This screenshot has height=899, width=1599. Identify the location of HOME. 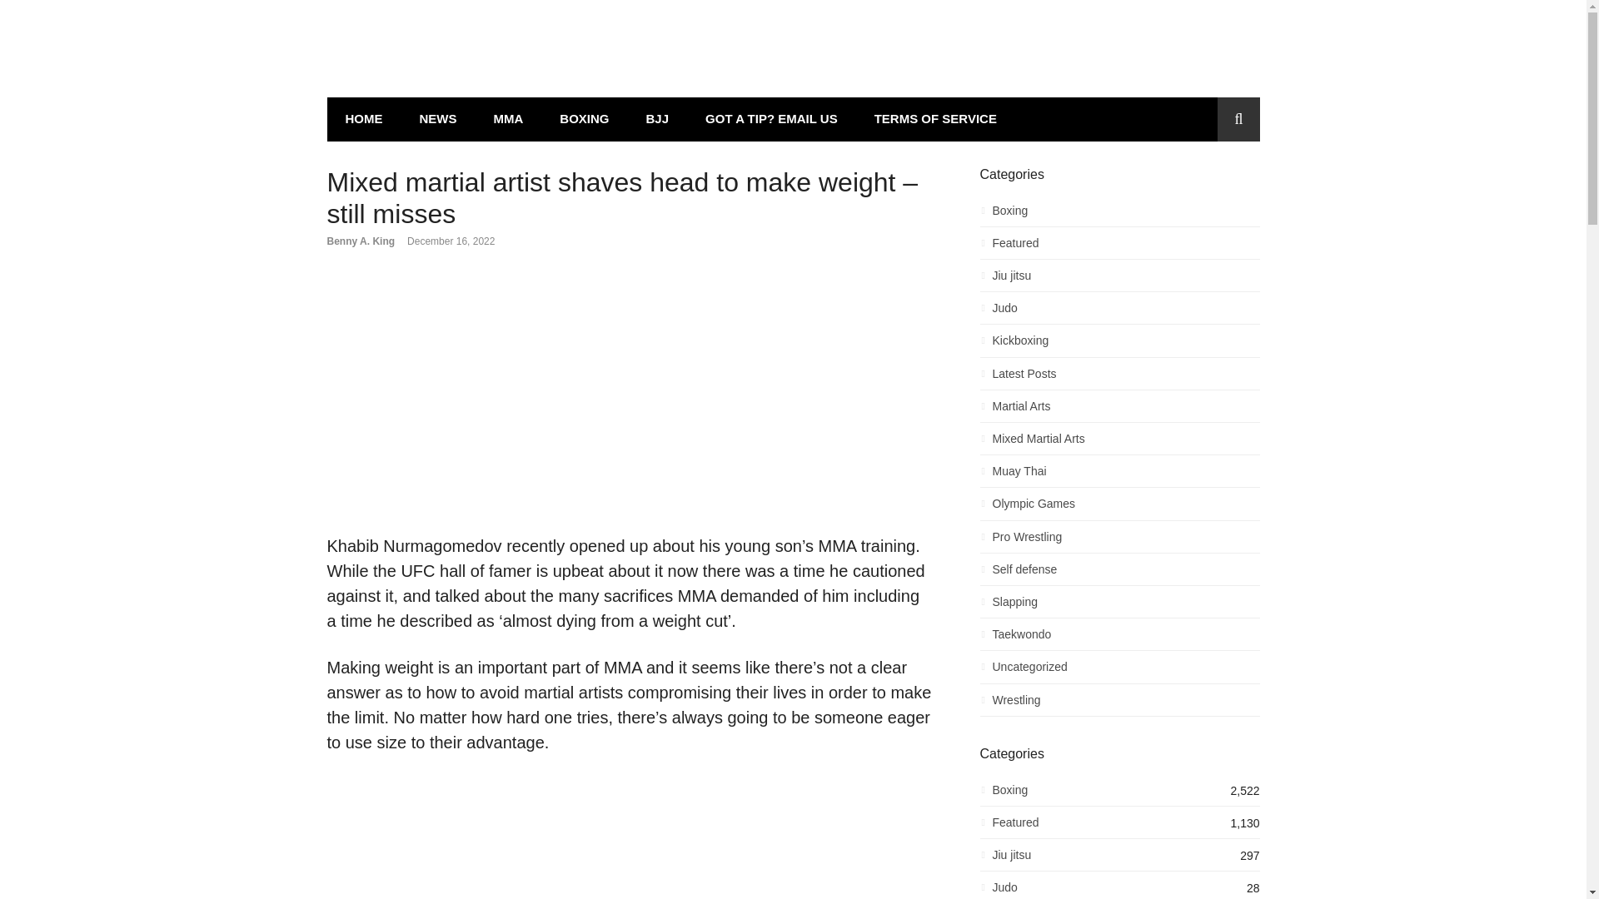
(363, 118).